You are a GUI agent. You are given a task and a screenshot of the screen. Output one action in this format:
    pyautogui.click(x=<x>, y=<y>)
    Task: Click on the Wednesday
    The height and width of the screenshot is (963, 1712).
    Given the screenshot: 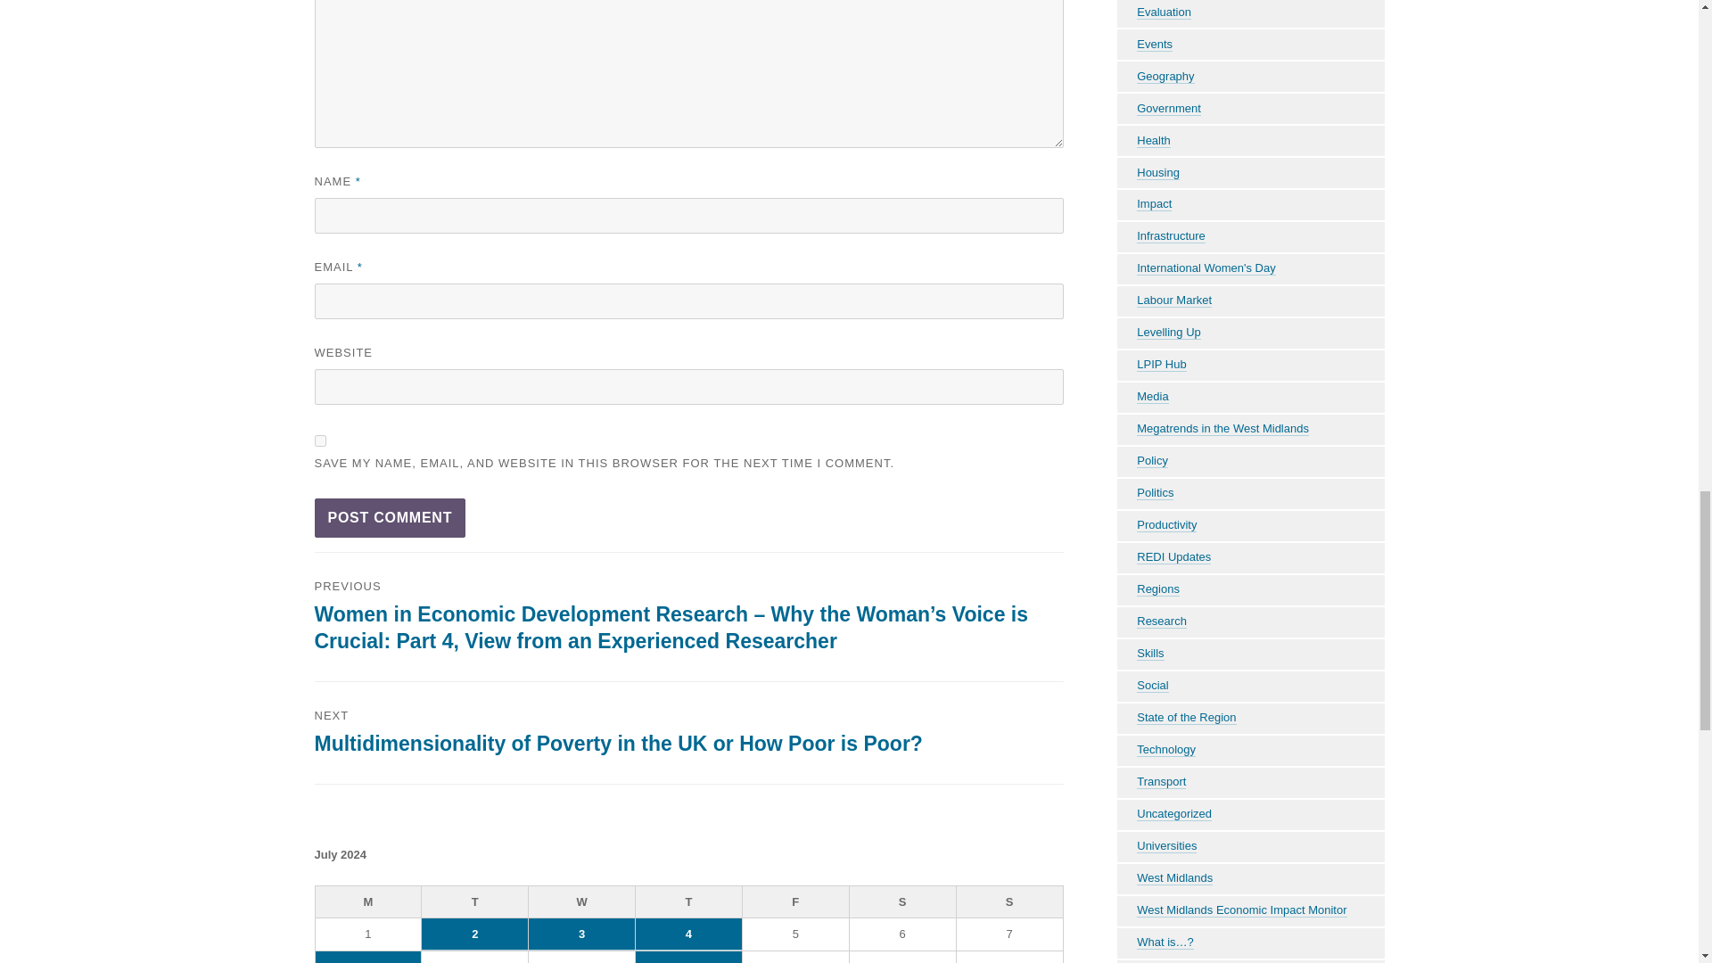 What is the action you would take?
    pyautogui.click(x=581, y=902)
    